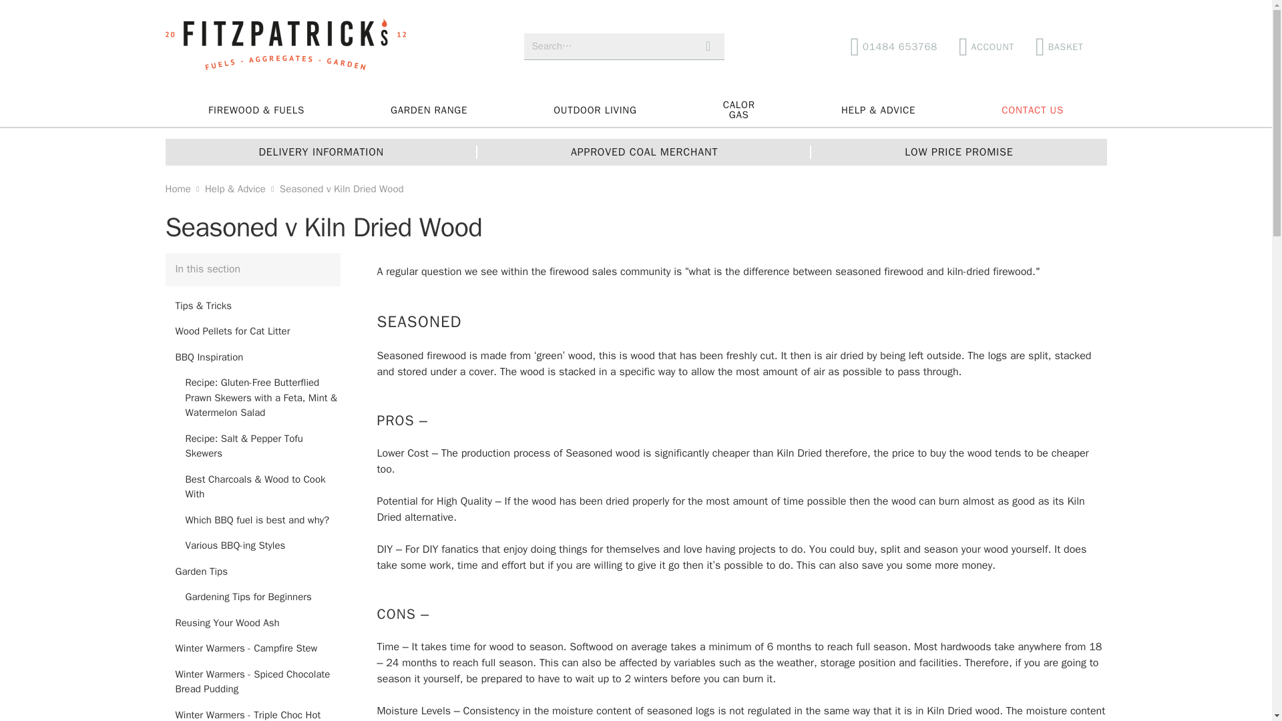 This screenshot has height=721, width=1282. What do you see at coordinates (986, 46) in the screenshot?
I see `Fitzpatrick Fuels` at bounding box center [986, 46].